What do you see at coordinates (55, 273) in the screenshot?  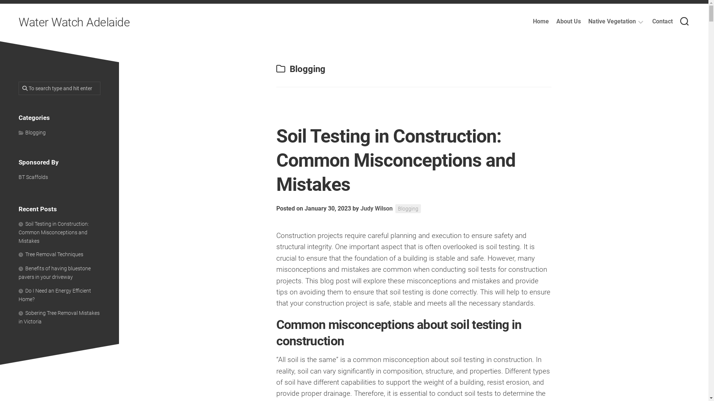 I see `Benefits of having bluestone pavers in your driveway` at bounding box center [55, 273].